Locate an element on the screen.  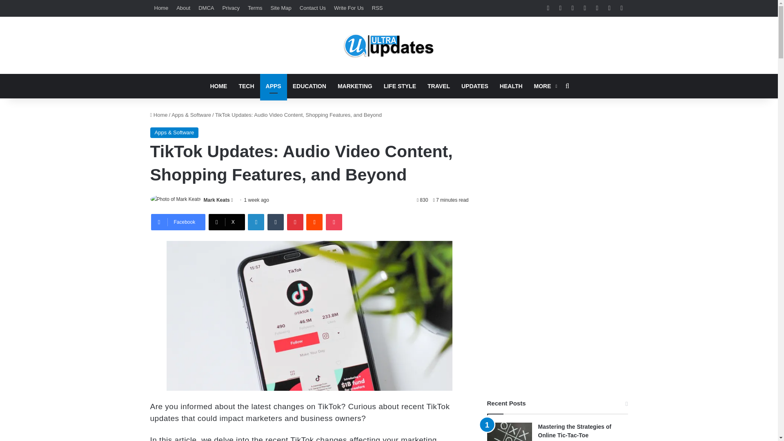
TRAVEL is located at coordinates (439, 86).